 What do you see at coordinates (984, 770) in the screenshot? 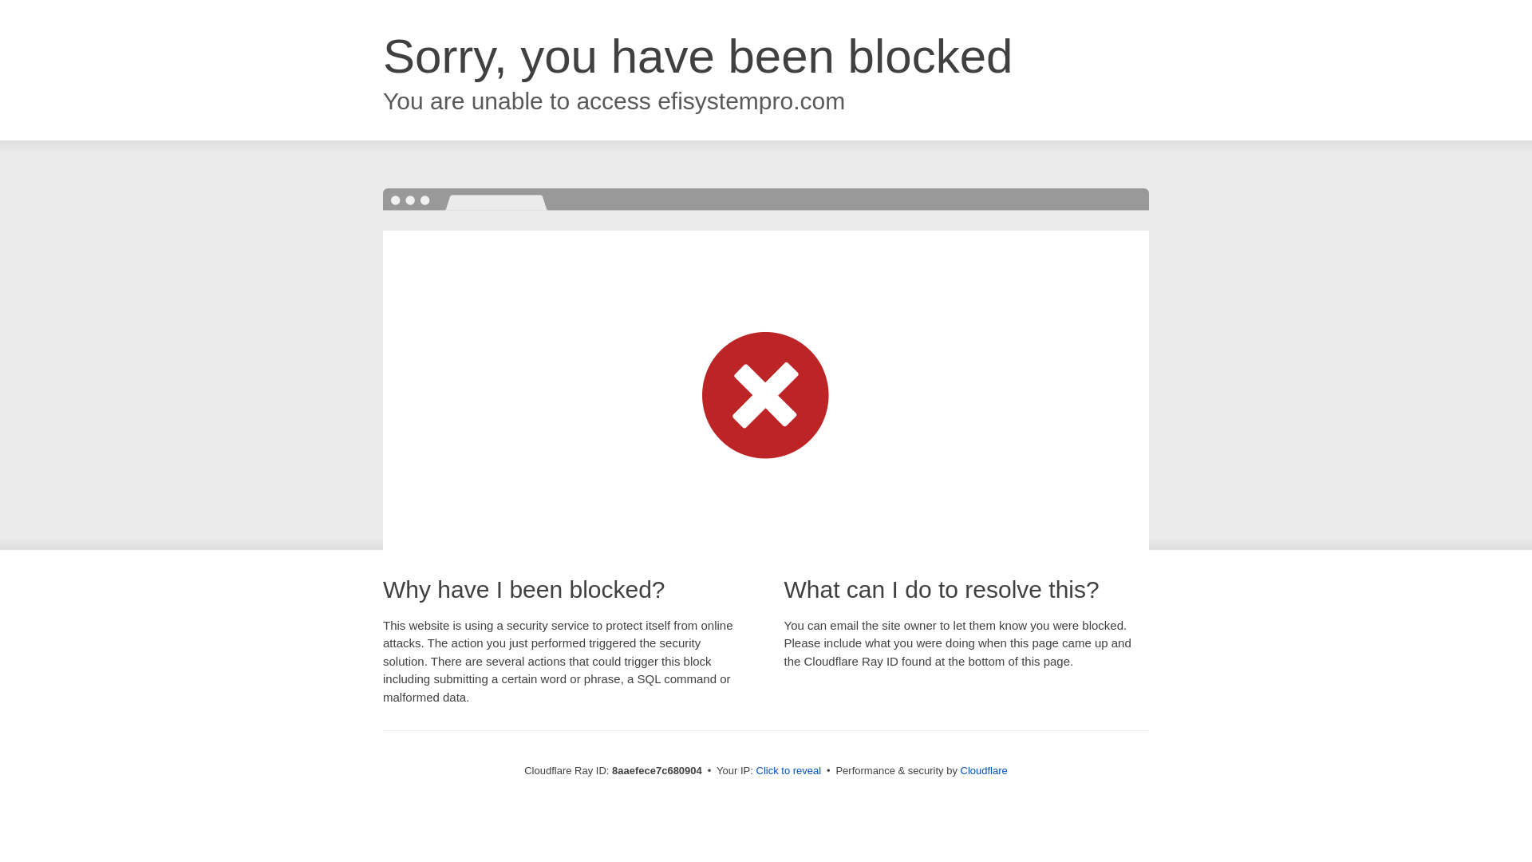
I see `Cloudflare` at bounding box center [984, 770].